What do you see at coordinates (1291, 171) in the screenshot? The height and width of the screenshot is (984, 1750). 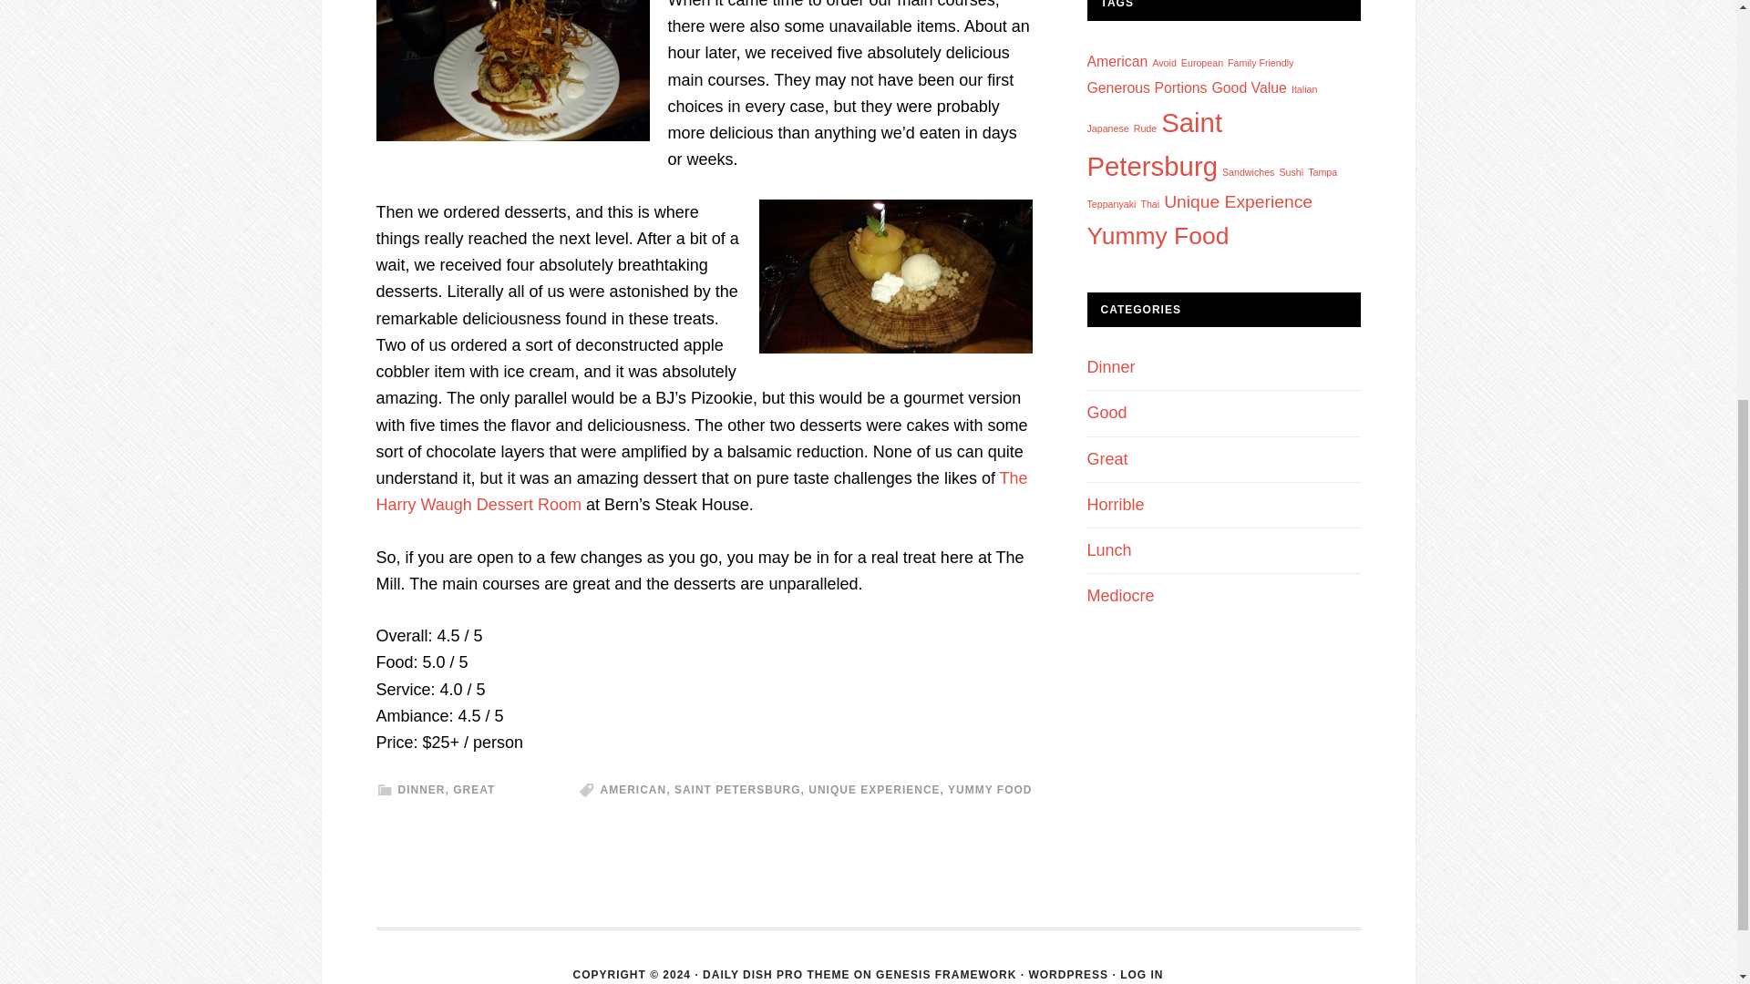 I see `Sushi` at bounding box center [1291, 171].